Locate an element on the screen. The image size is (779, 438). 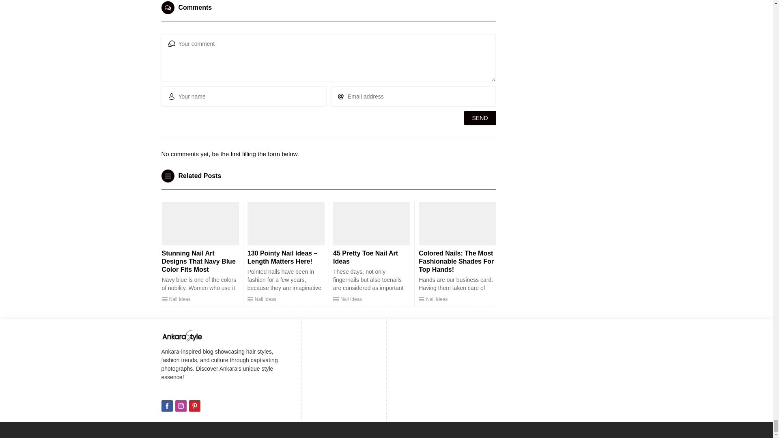
Nail Ideas is located at coordinates (179, 299).